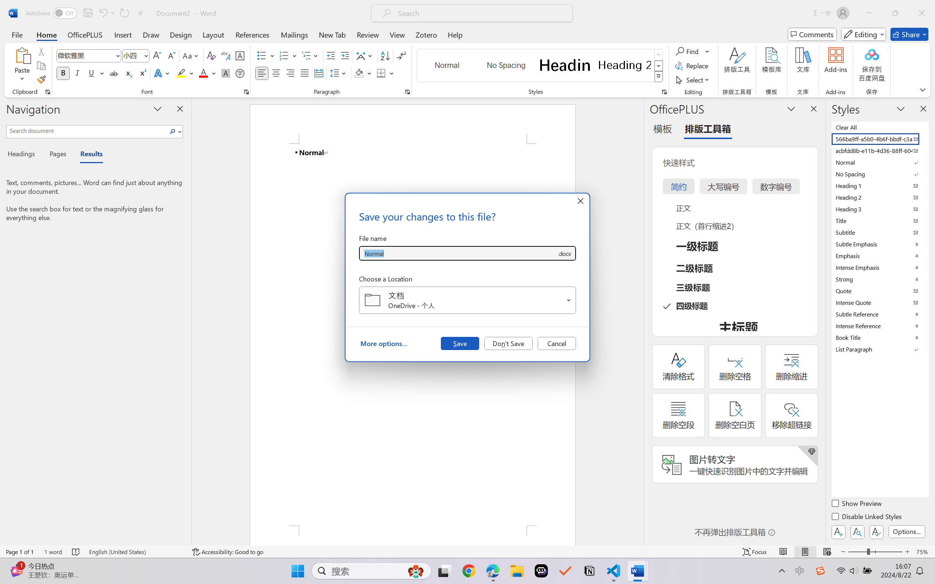  I want to click on Class: NetUIScrollBar, so click(638, 321).